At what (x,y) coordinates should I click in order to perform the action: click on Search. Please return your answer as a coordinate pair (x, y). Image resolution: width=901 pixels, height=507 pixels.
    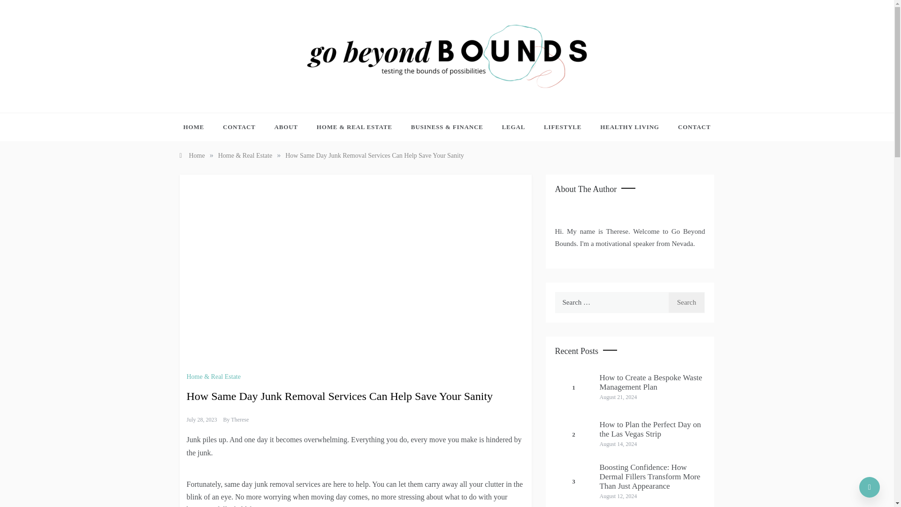
    Looking at the image, I should click on (687, 302).